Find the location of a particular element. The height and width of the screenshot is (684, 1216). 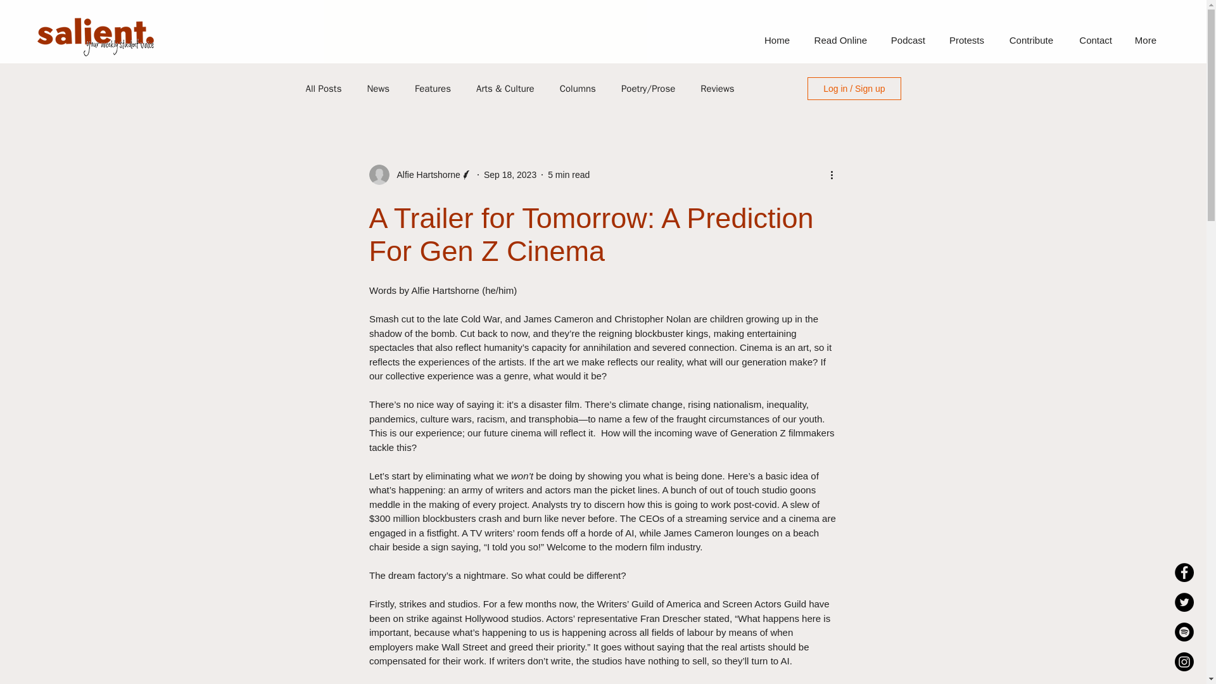

News is located at coordinates (377, 88).